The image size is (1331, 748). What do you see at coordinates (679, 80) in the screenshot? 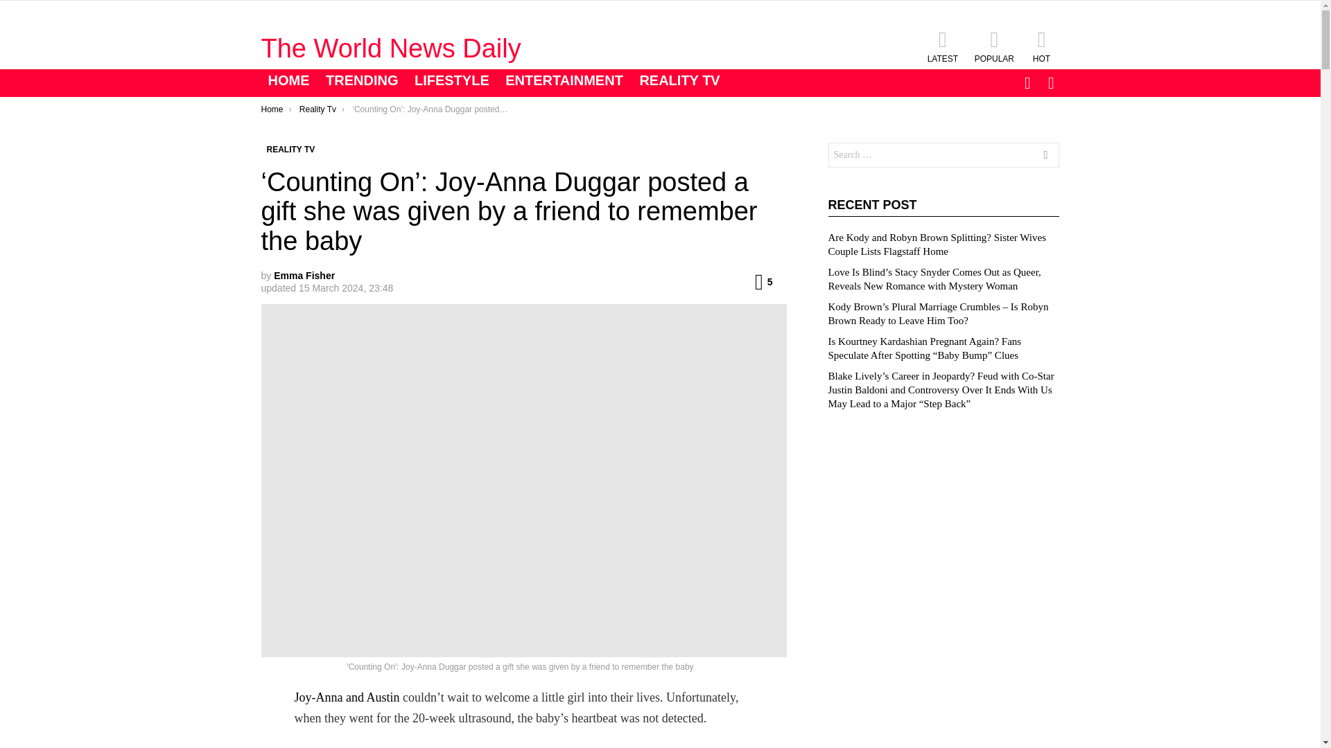
I see `REALITY TV` at bounding box center [679, 80].